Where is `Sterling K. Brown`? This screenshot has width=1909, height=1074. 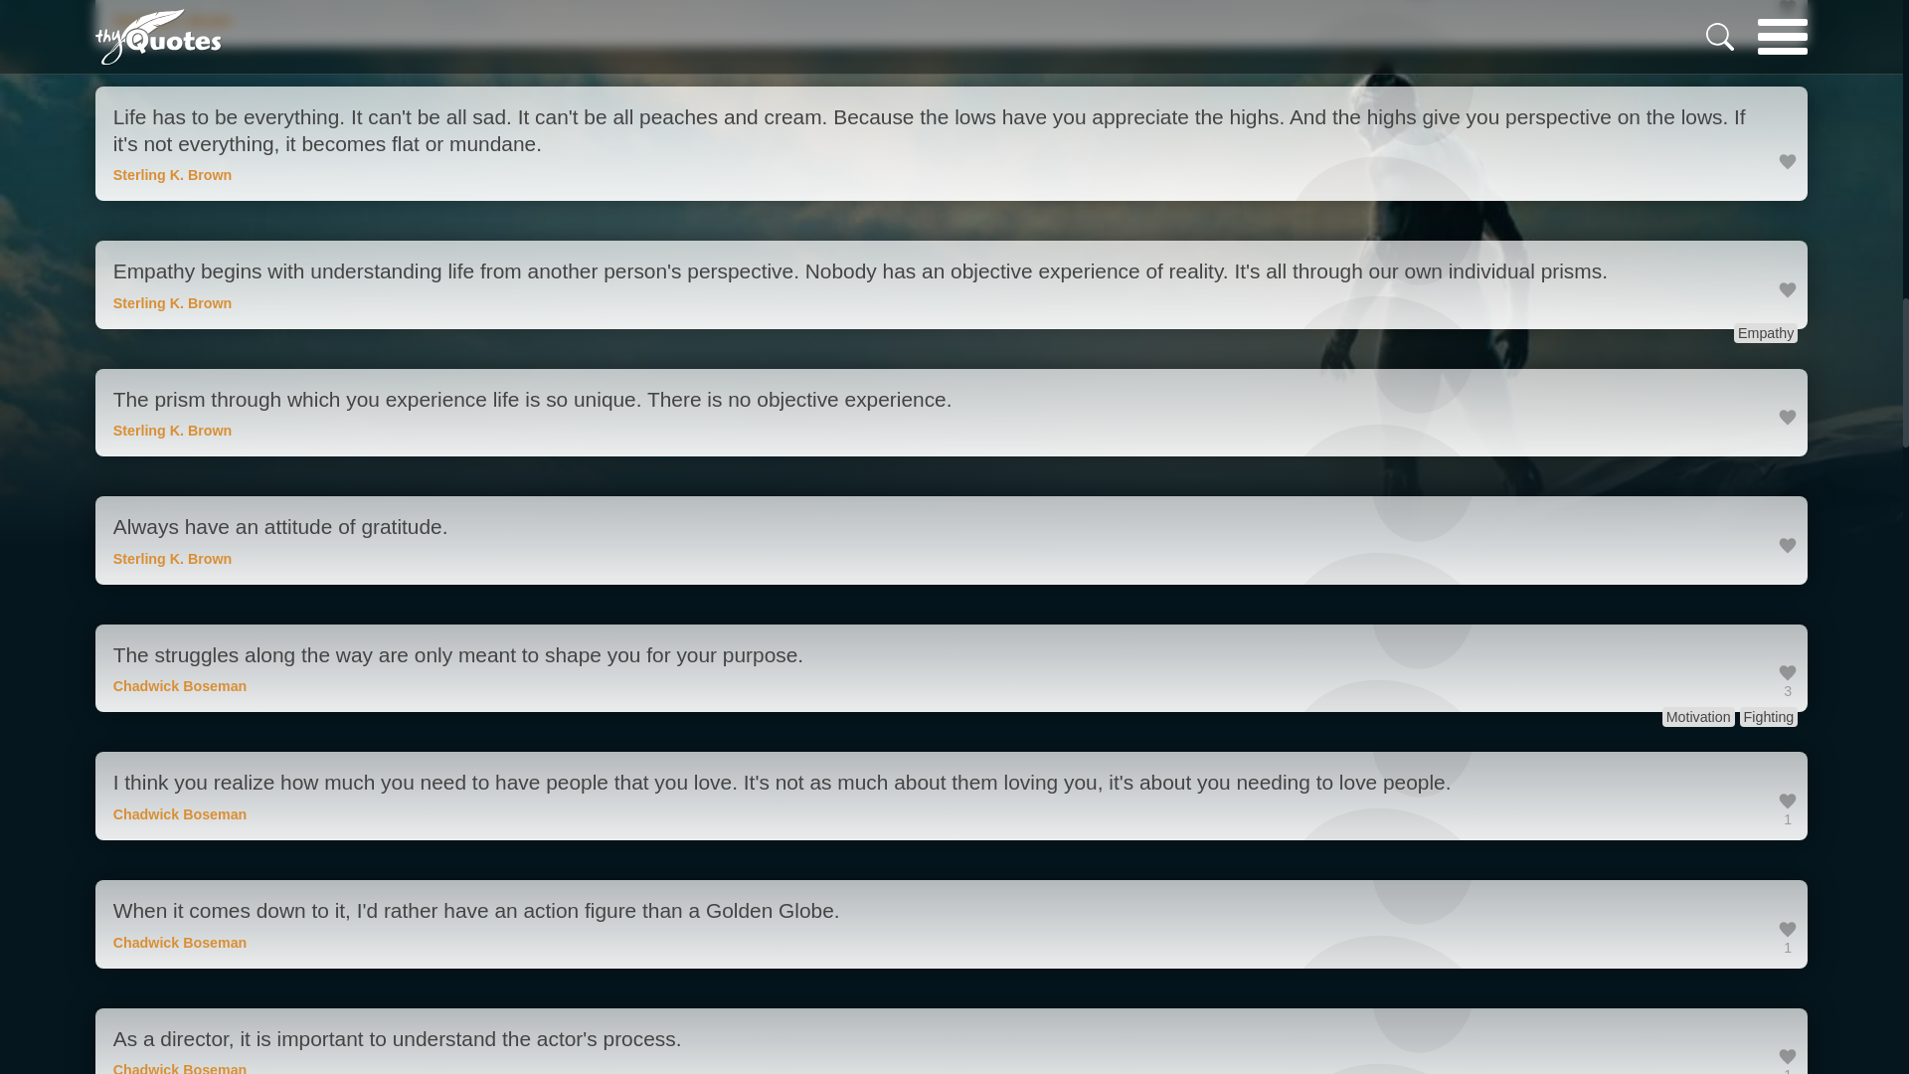
Sterling K. Brown is located at coordinates (173, 303).